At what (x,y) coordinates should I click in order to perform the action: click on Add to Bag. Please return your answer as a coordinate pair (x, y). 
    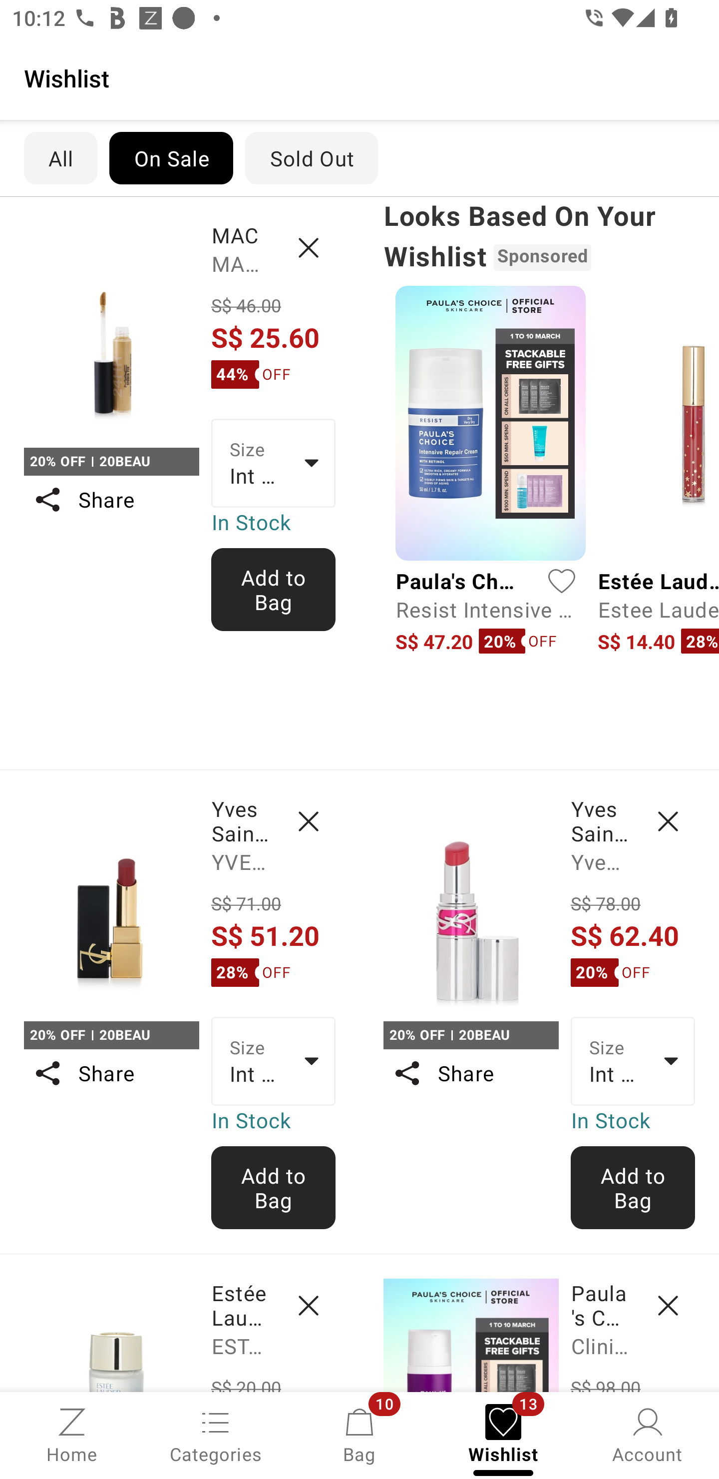
    Looking at the image, I should click on (274, 1187).